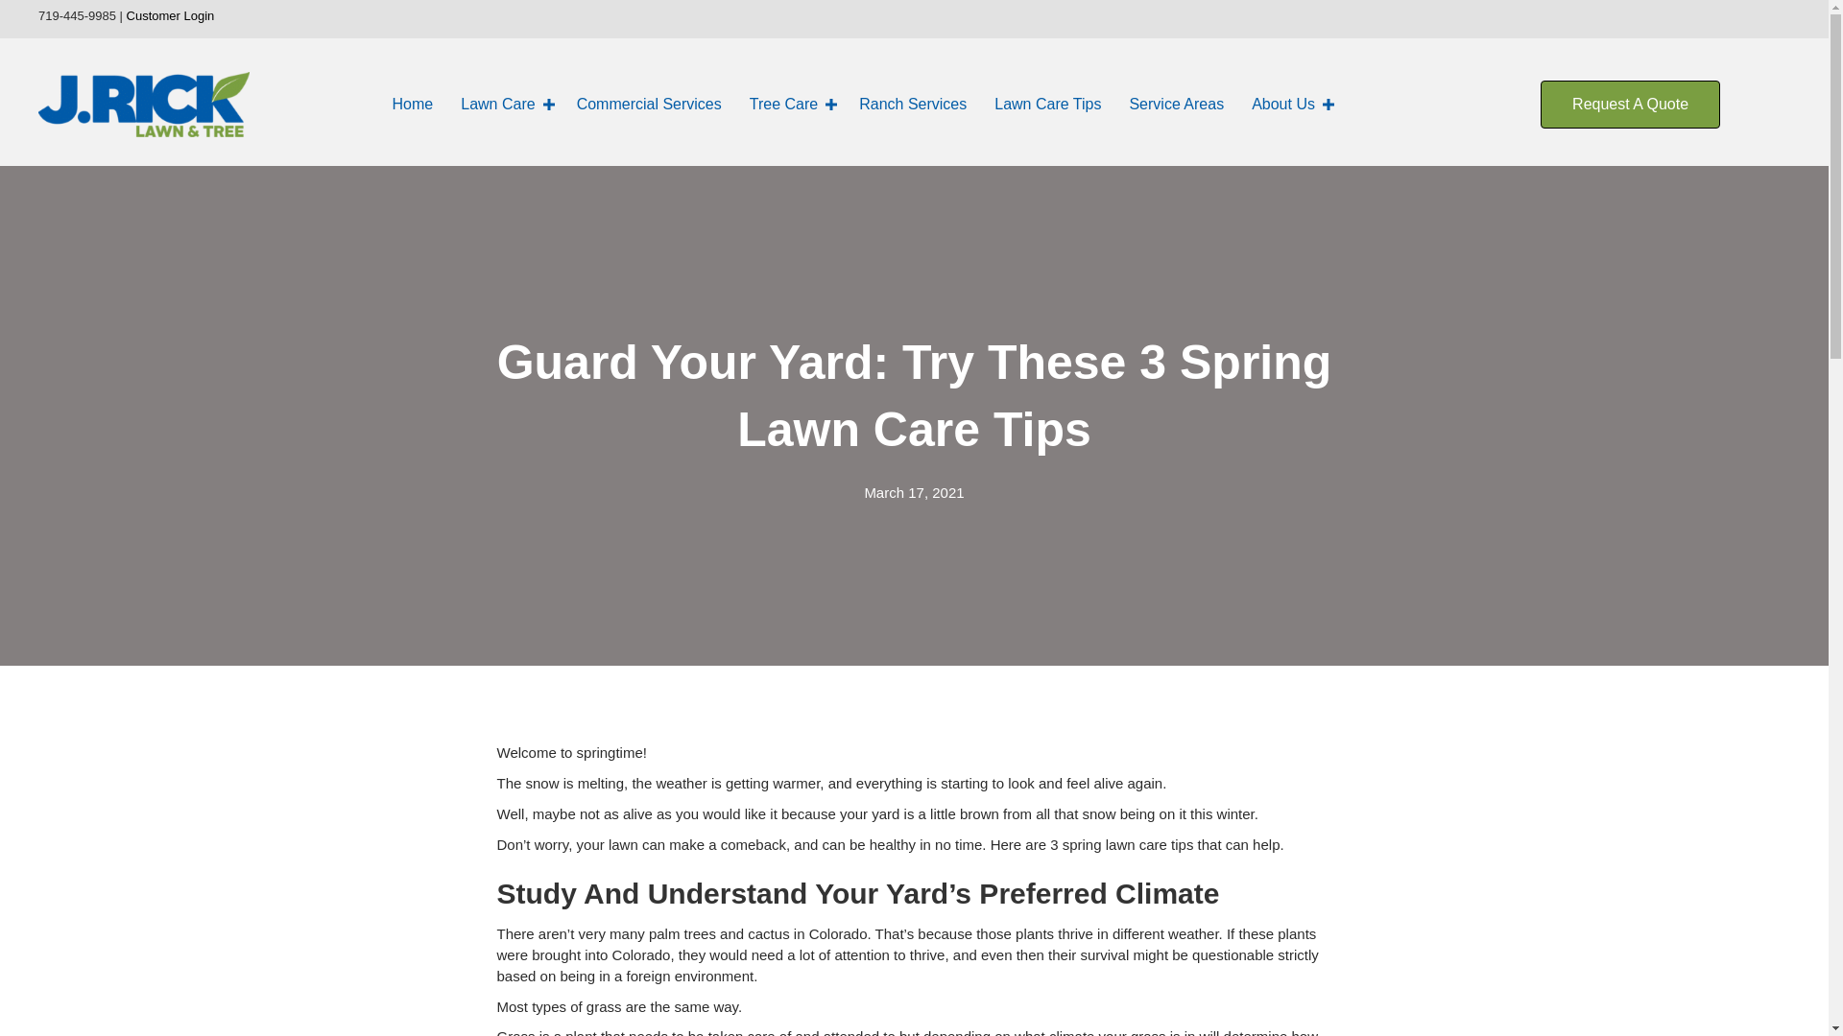  What do you see at coordinates (1630, 104) in the screenshot?
I see `Request A Quote` at bounding box center [1630, 104].